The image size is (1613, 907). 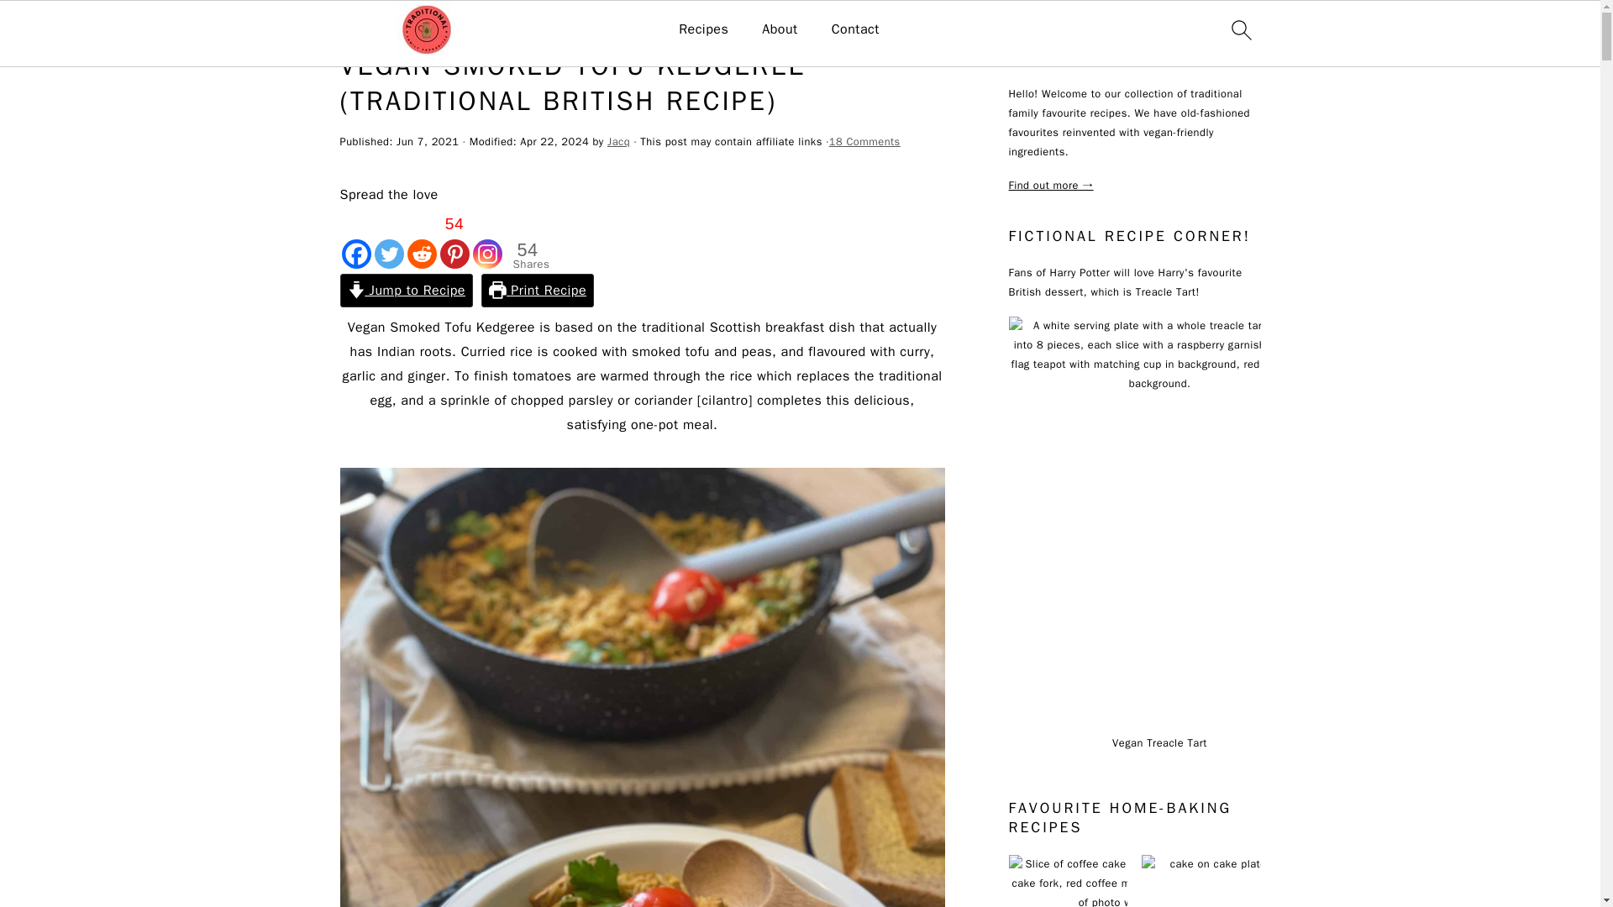 What do you see at coordinates (864, 141) in the screenshot?
I see `18 Comments` at bounding box center [864, 141].